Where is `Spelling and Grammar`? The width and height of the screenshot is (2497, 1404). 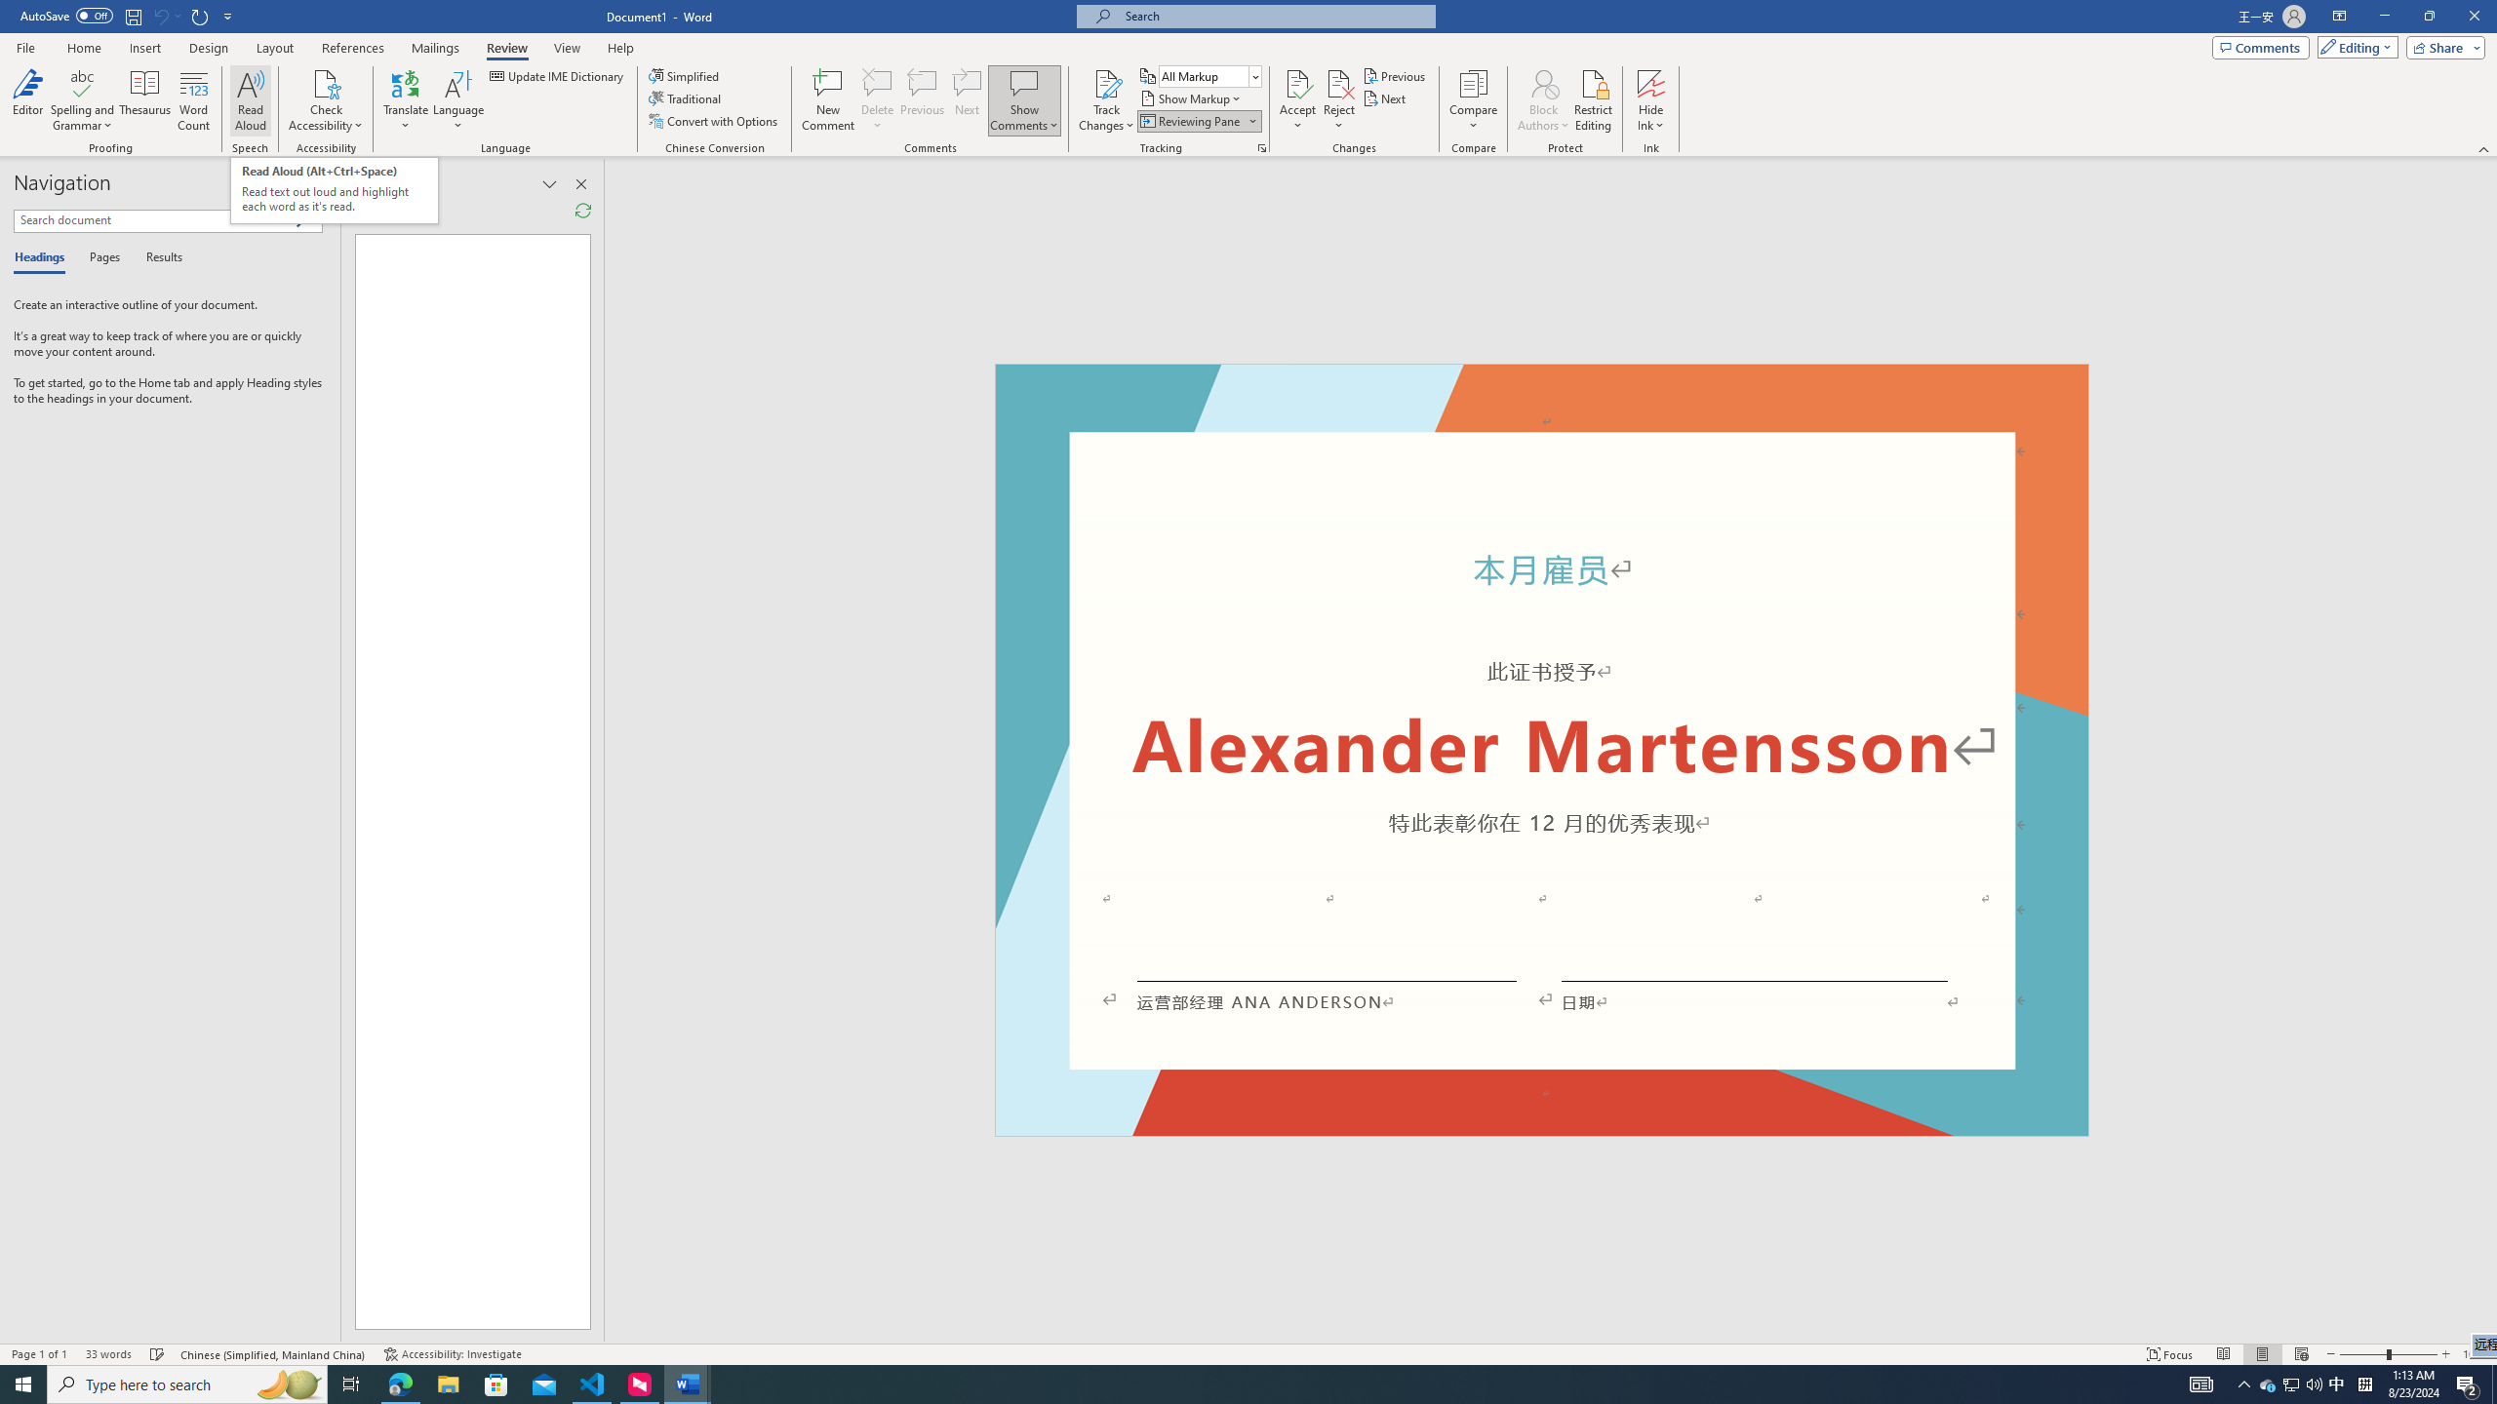
Spelling and Grammar is located at coordinates (84, 100).